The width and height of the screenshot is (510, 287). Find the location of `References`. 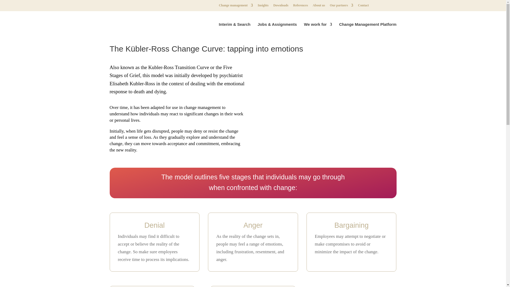

References is located at coordinates (301, 6).